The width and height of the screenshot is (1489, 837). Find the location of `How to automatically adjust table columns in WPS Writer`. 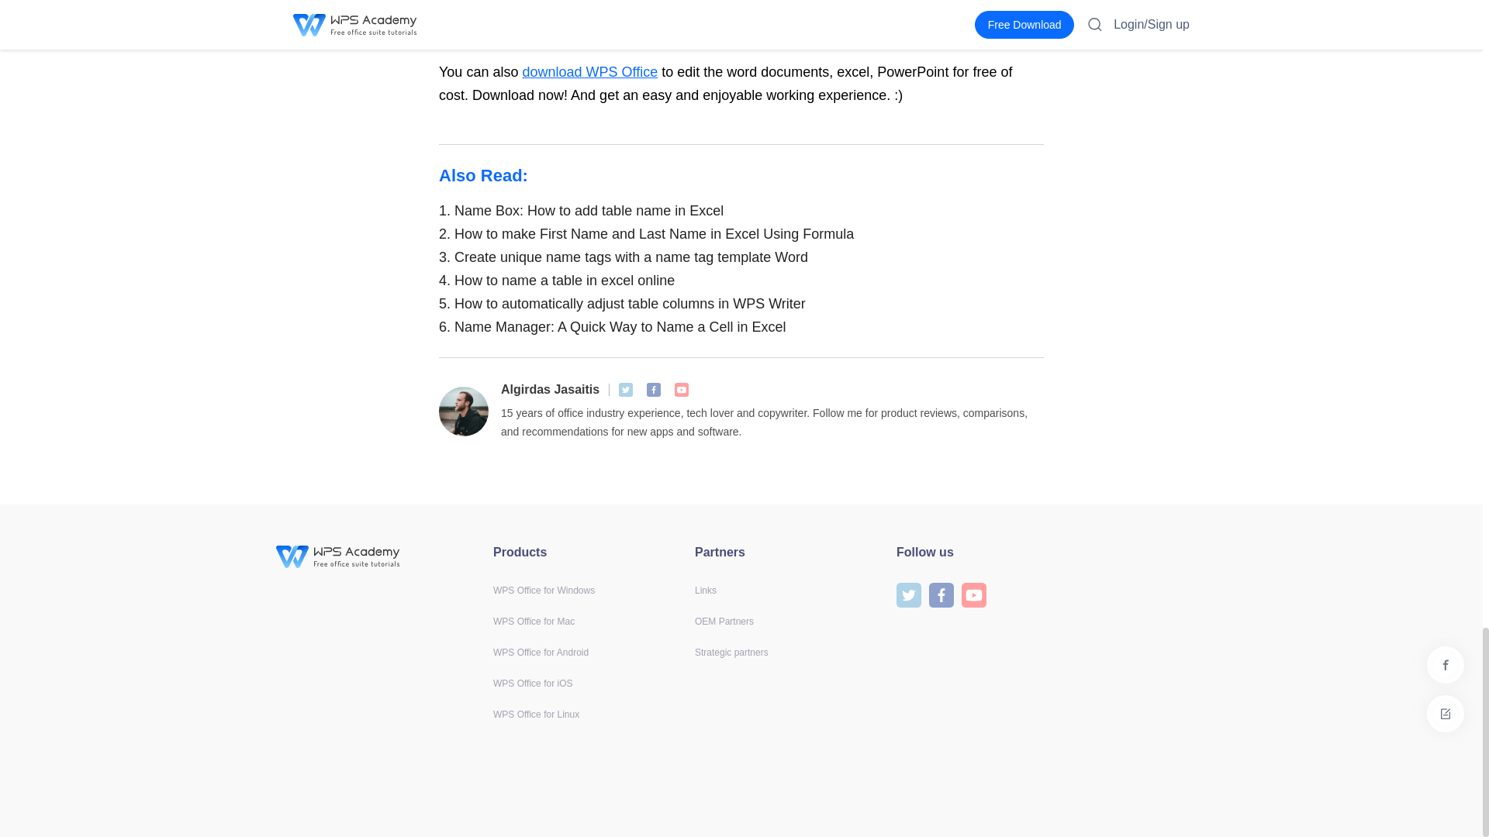

How to automatically adjust table columns in WPS Writer is located at coordinates (741, 304).